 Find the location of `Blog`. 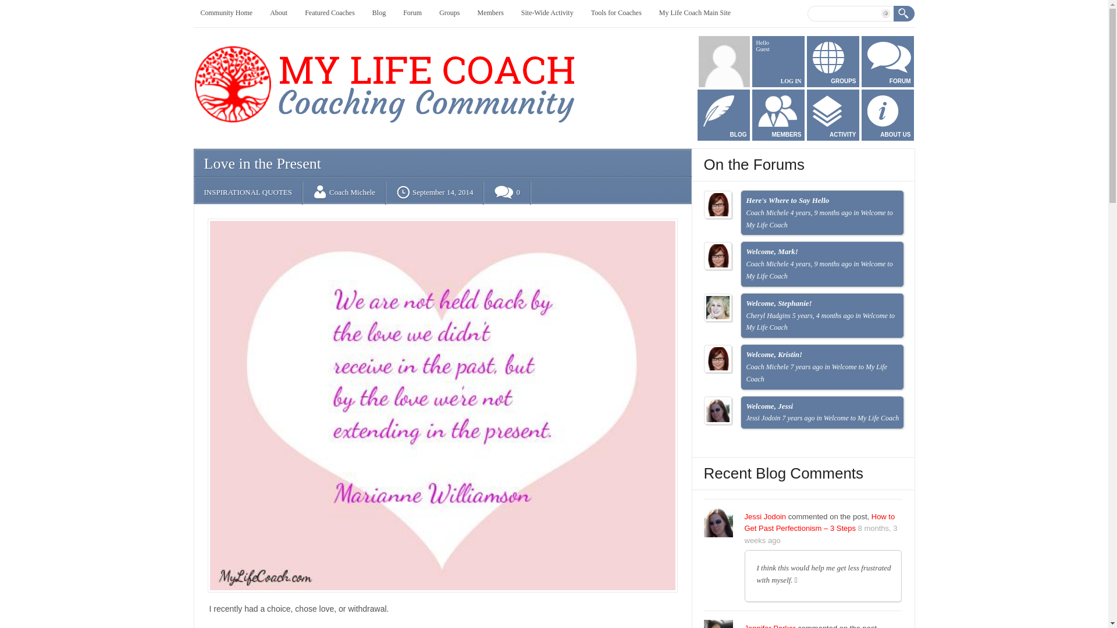

Blog is located at coordinates (378, 13).